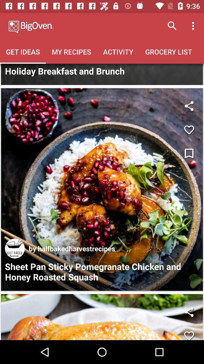 This screenshot has width=204, height=364. What do you see at coordinates (102, 190) in the screenshot?
I see `go to recipe` at bounding box center [102, 190].